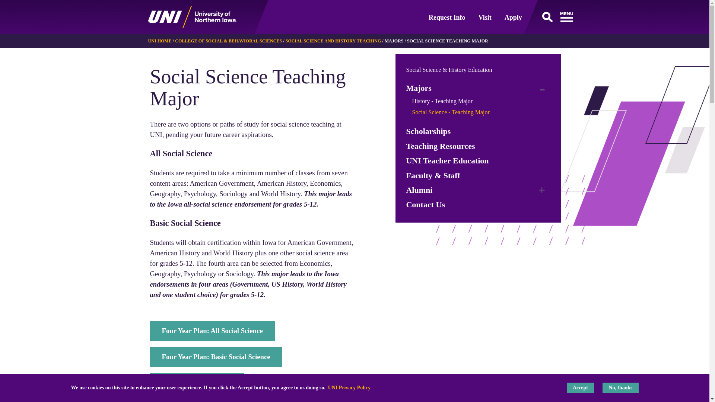 Image resolution: width=715 pixels, height=402 pixels. I want to click on Visit, so click(485, 17).